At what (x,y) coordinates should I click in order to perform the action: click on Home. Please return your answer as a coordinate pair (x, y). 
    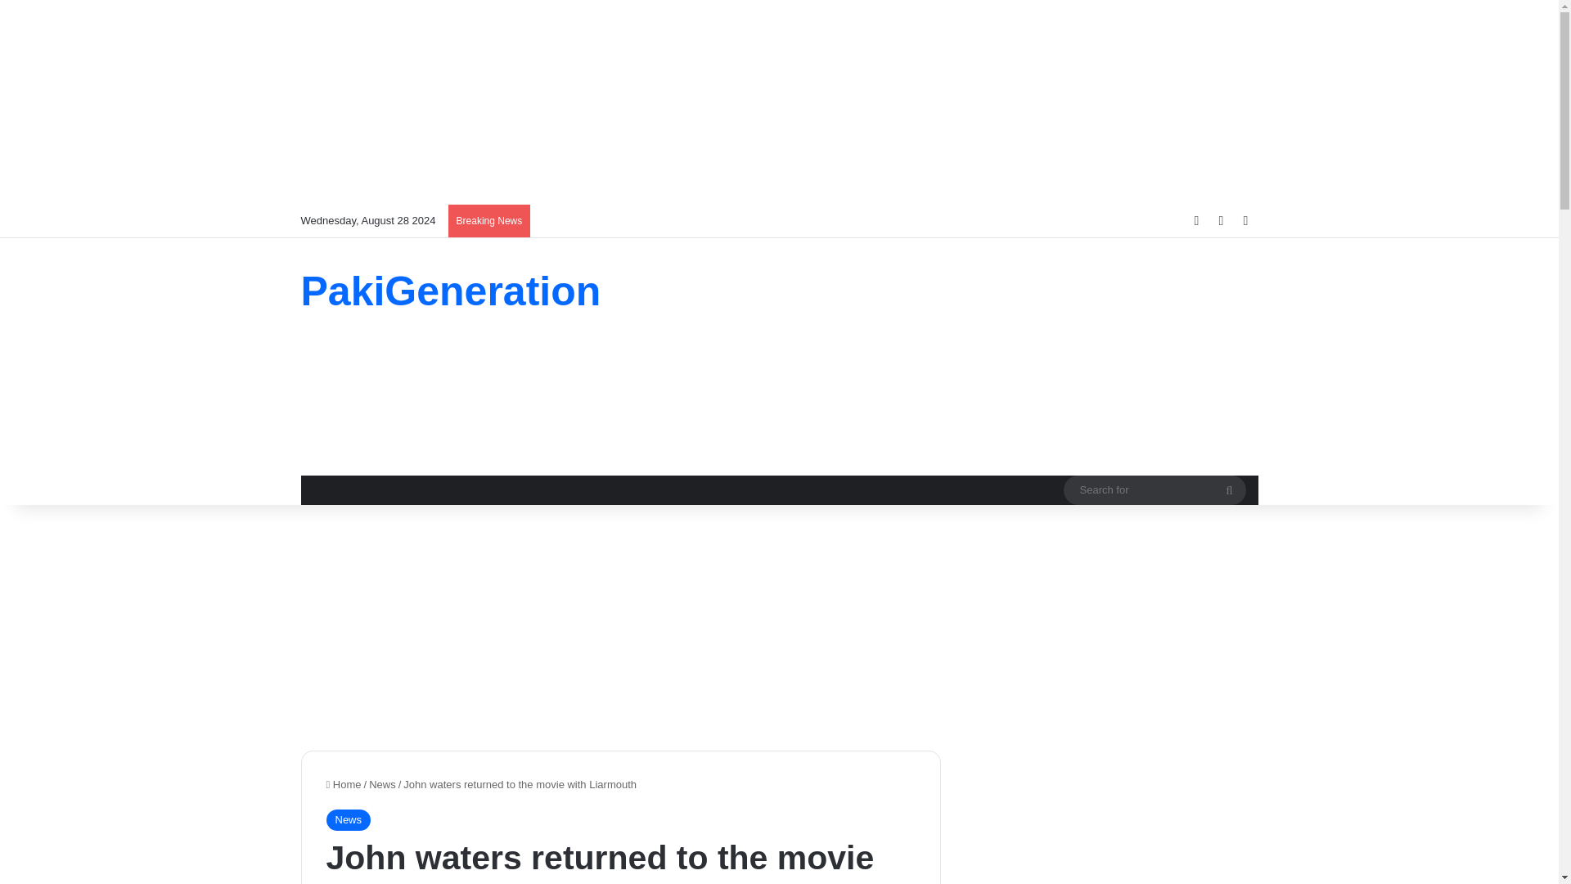
    Looking at the image, I should click on (343, 784).